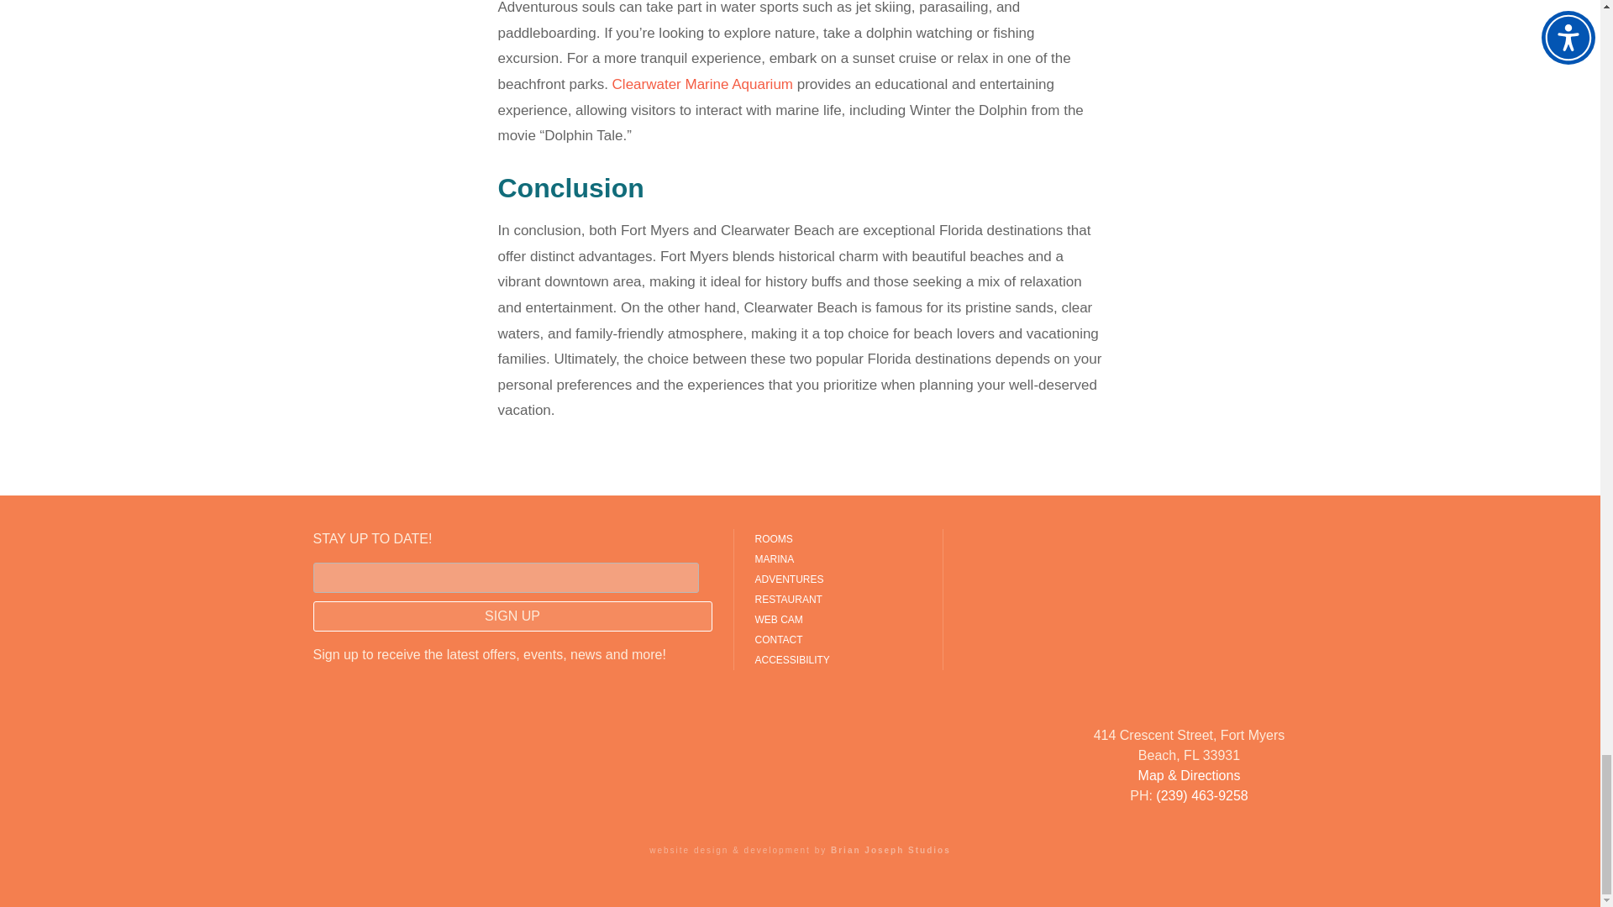 Image resolution: width=1613 pixels, height=907 pixels. Describe the element at coordinates (512, 616) in the screenshot. I see `Sign Up` at that location.